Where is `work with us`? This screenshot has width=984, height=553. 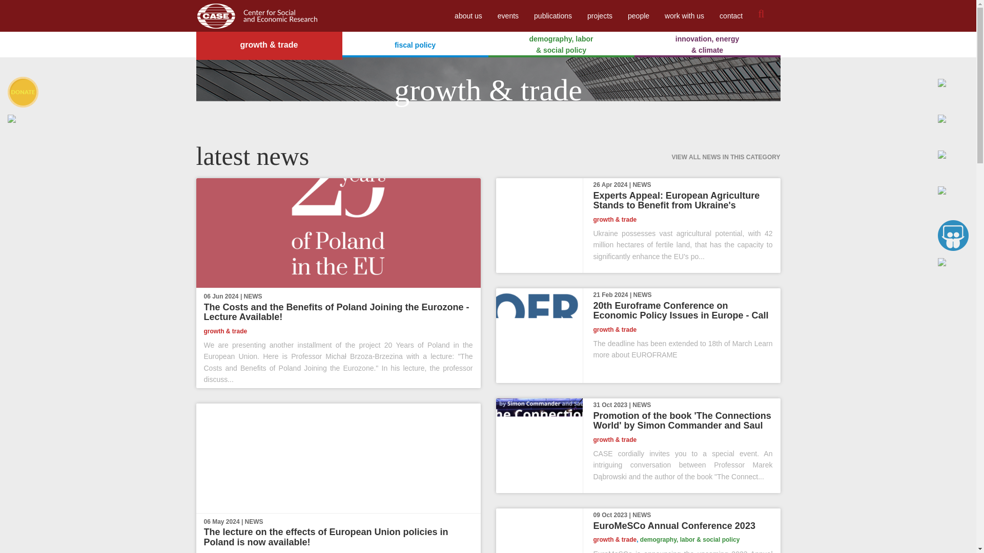
work with us is located at coordinates (684, 15).